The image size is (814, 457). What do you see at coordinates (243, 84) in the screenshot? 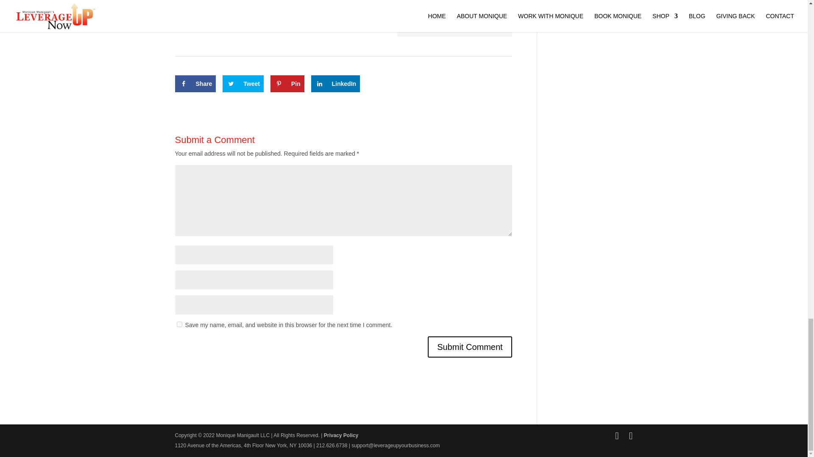
I see `Tweet` at bounding box center [243, 84].